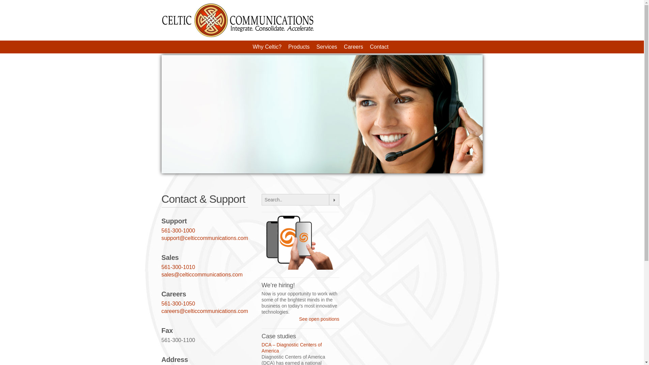 The height and width of the screenshot is (365, 649). I want to click on 561-300-1000, so click(178, 230).